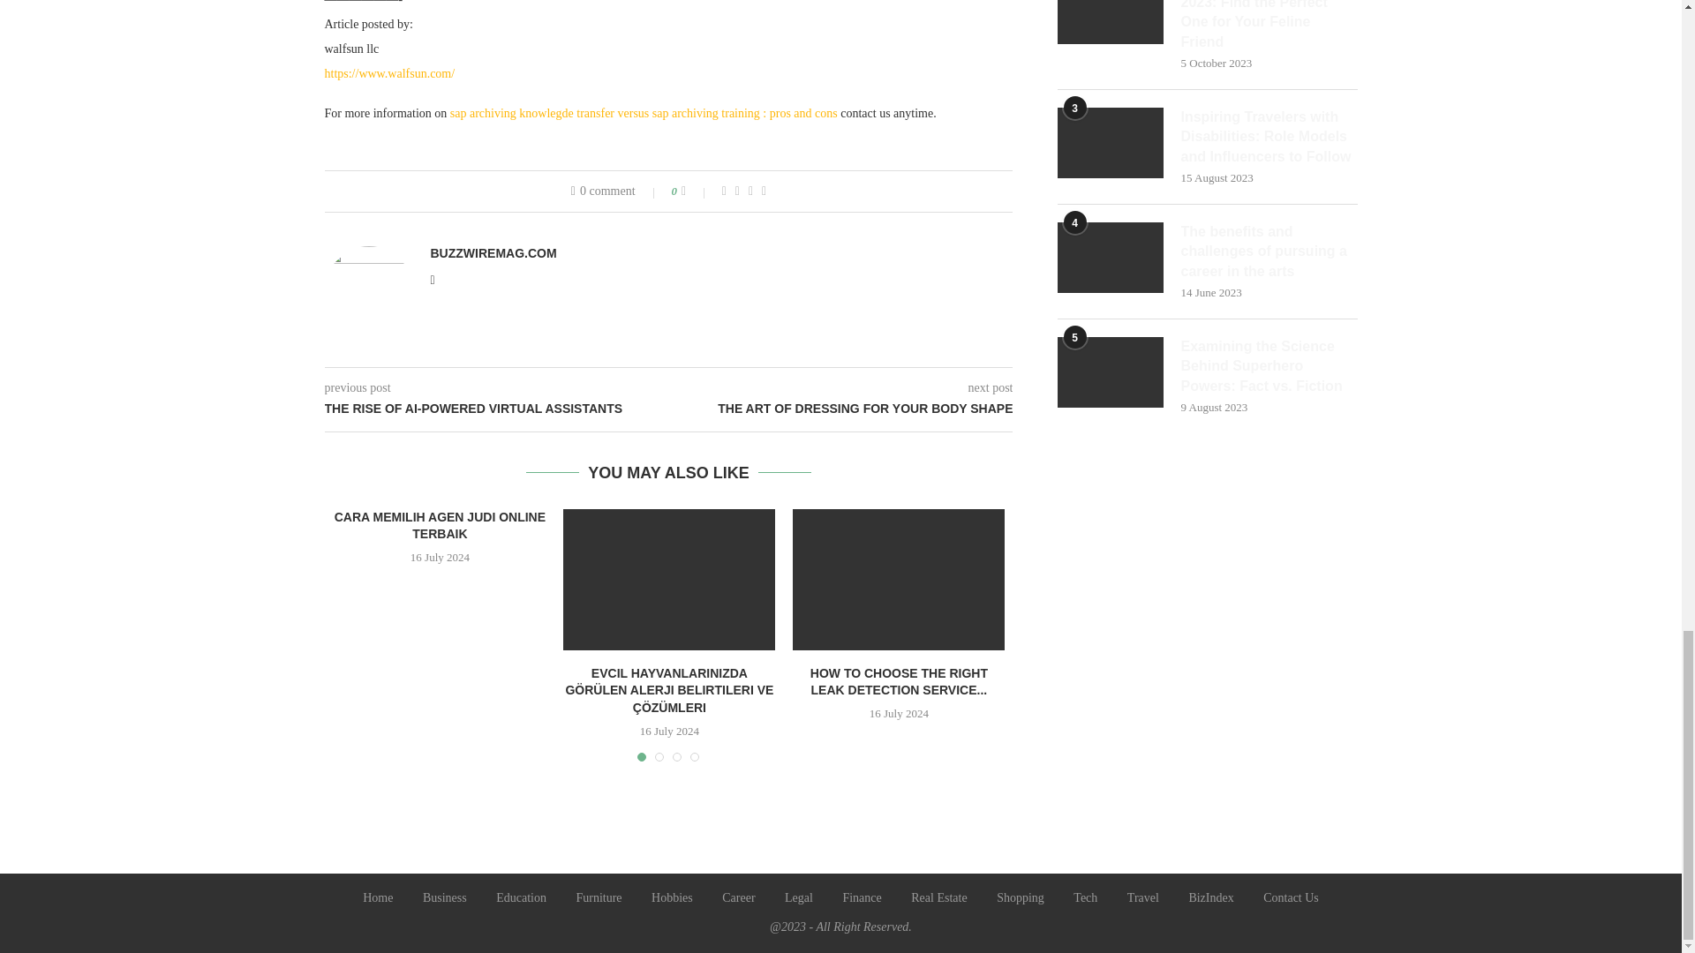 Image resolution: width=1695 pixels, height=953 pixels. Describe the element at coordinates (696, 191) in the screenshot. I see `Like` at that location.